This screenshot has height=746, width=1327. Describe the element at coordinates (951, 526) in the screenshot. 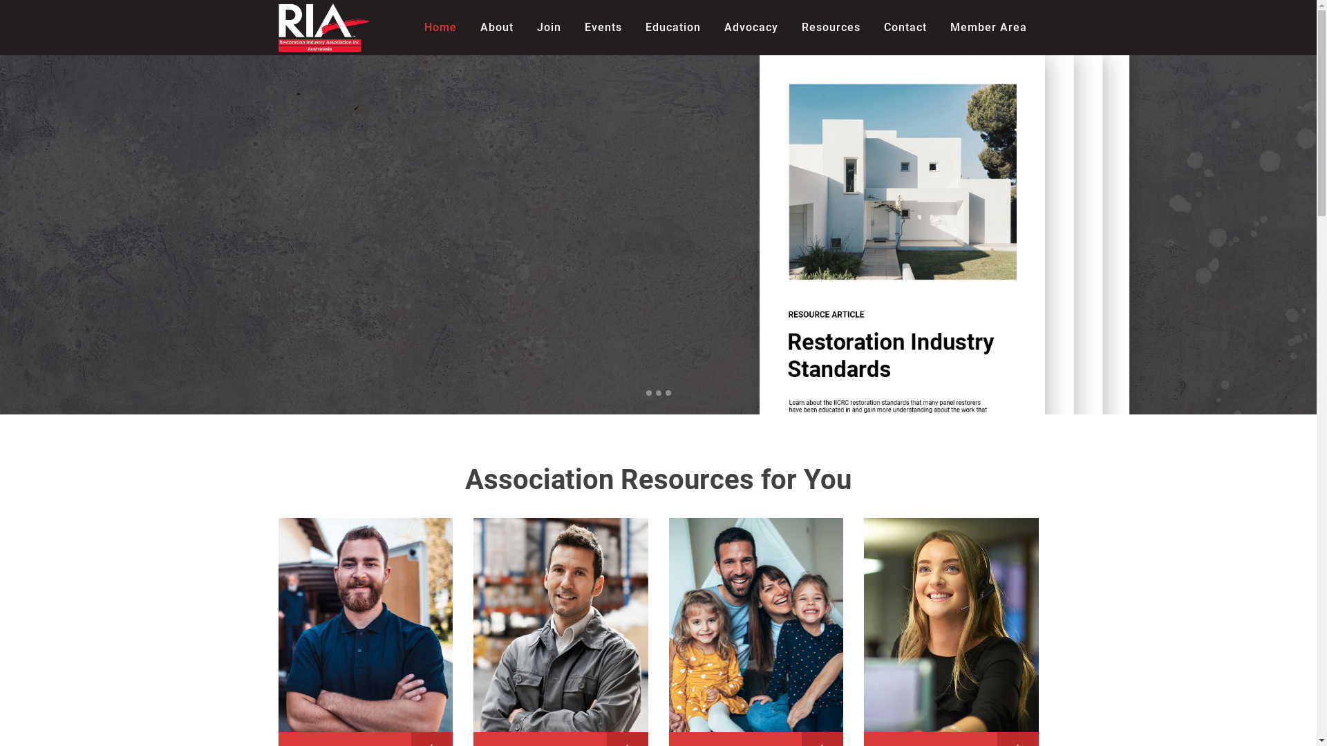

I see `INSURERS` at that location.